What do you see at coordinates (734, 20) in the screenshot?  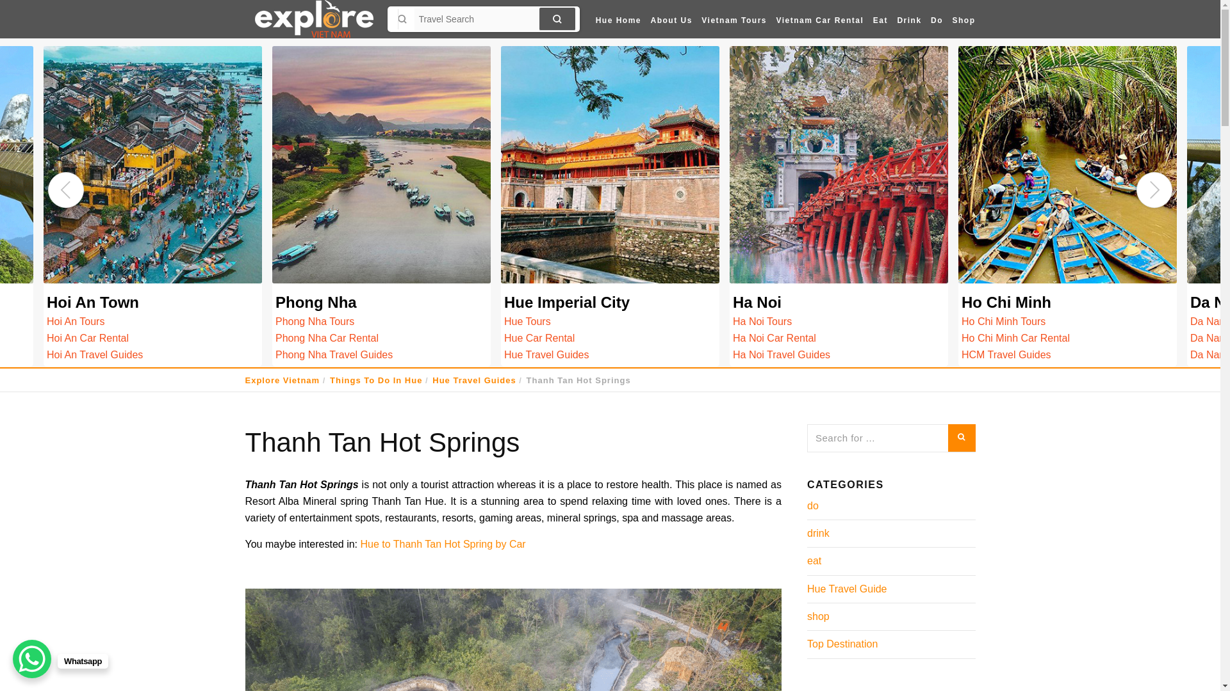 I see `Vietnam Tours` at bounding box center [734, 20].